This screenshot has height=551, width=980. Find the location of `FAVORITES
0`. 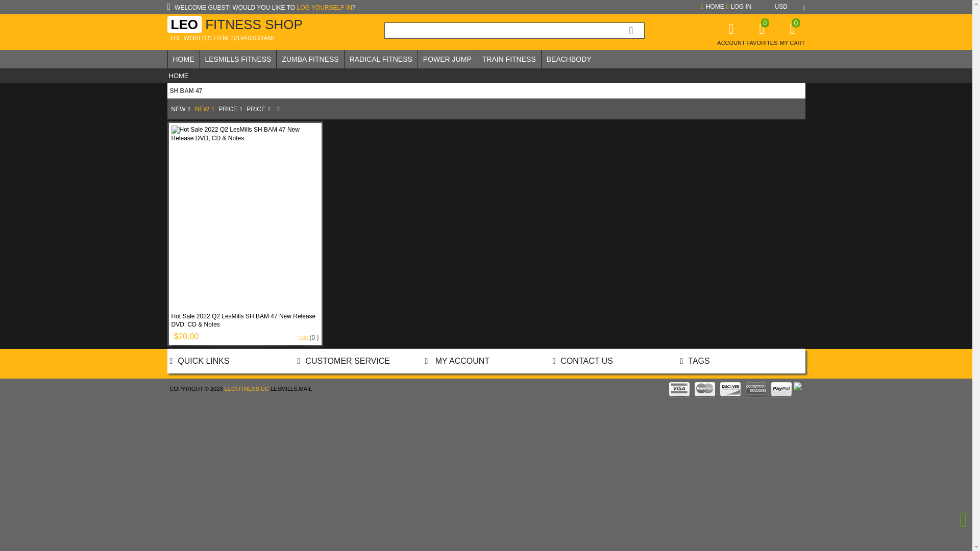

FAVORITES
0 is located at coordinates (762, 38).